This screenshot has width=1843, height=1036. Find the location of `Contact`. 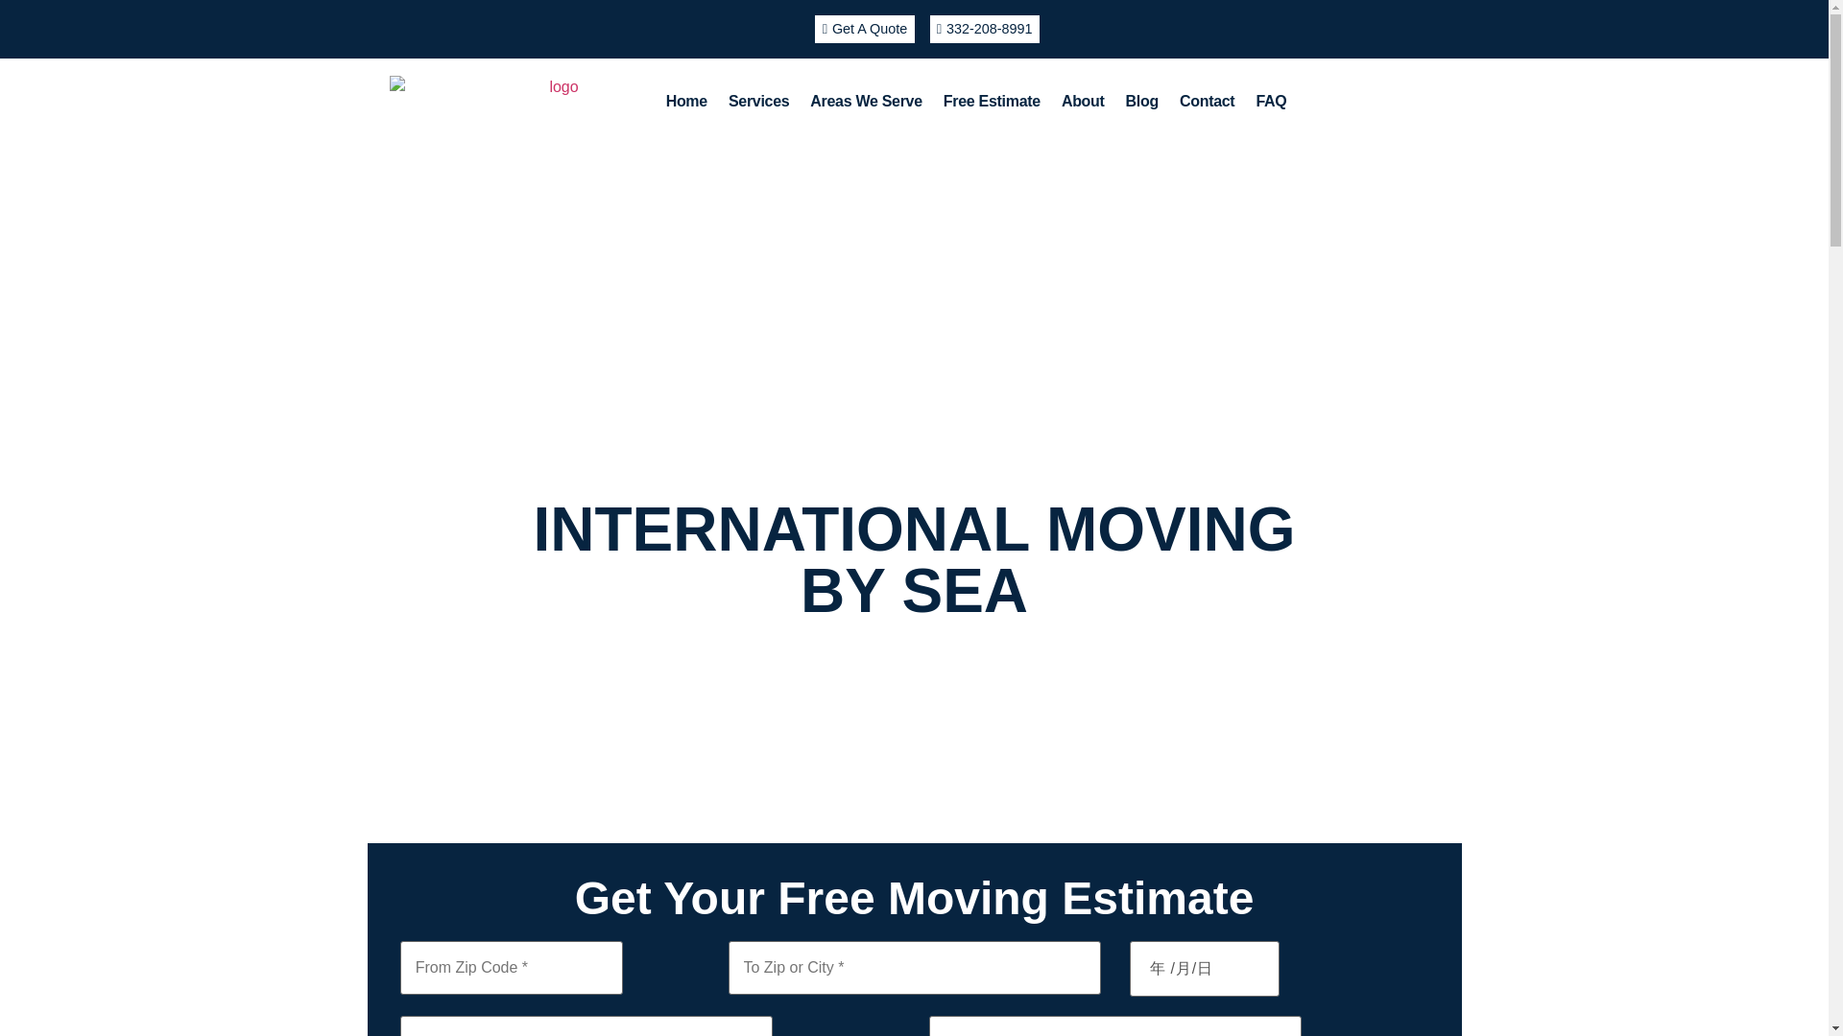

Contact is located at coordinates (1207, 101).